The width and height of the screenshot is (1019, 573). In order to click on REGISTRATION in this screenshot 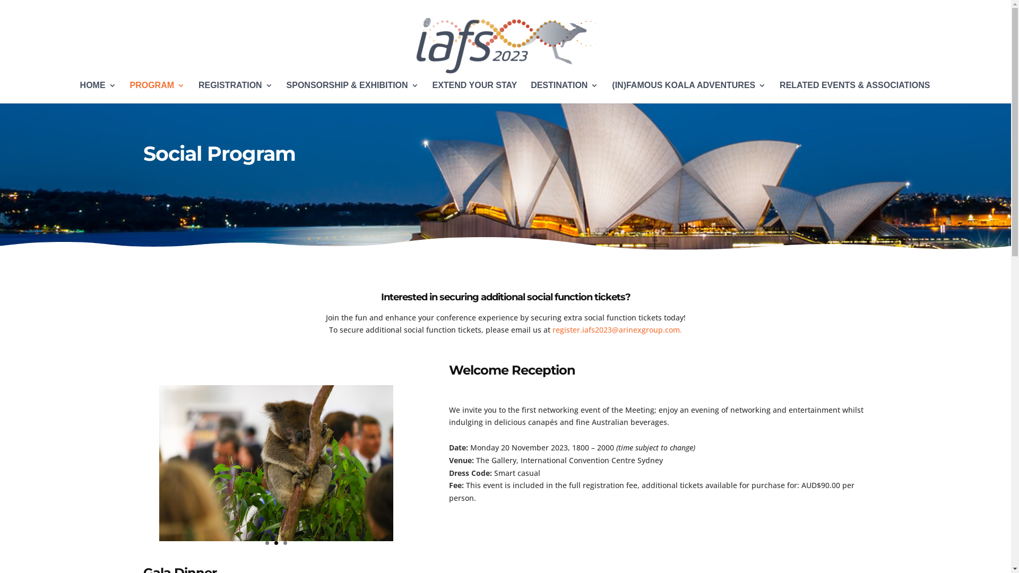, I will do `click(236, 92)`.